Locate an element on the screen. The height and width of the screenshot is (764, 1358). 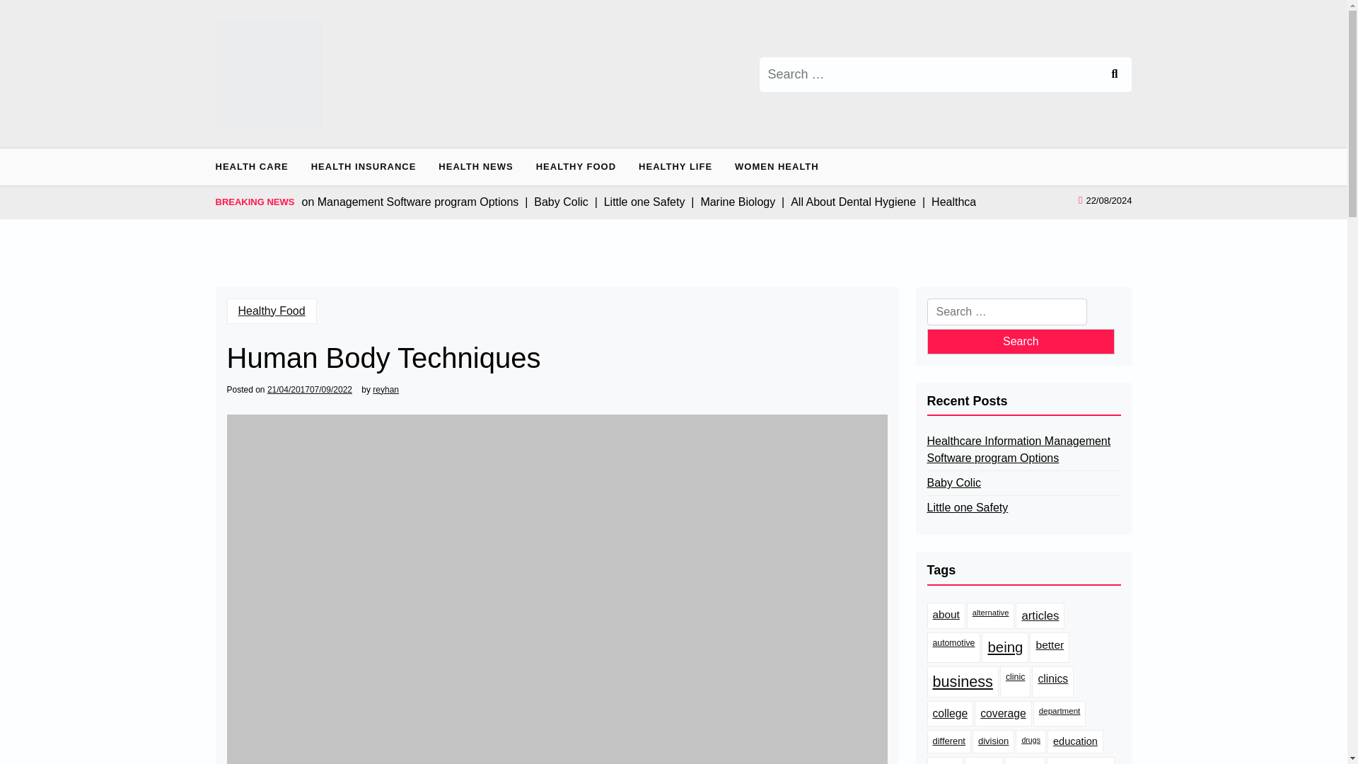
HEALTHY FOOD is located at coordinates (576, 167).